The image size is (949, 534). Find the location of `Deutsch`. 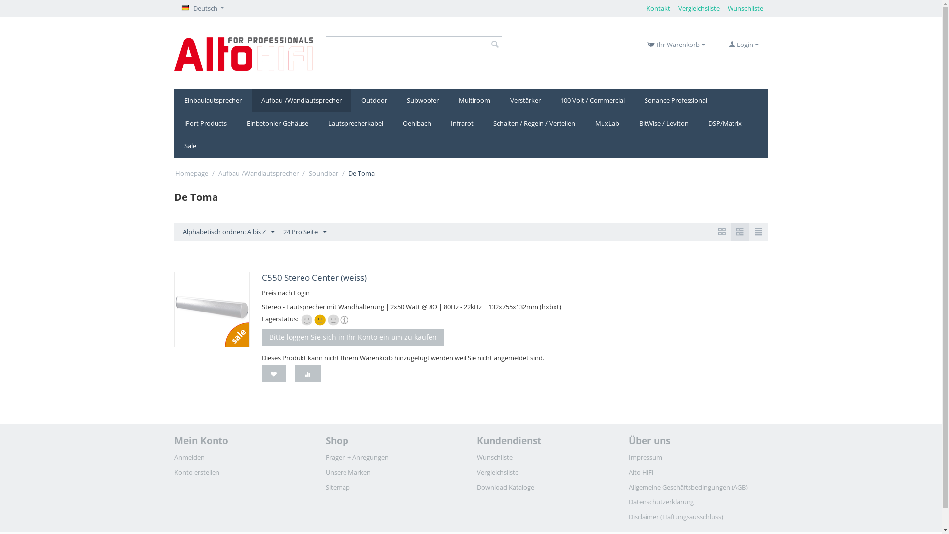

Deutsch is located at coordinates (203, 8).